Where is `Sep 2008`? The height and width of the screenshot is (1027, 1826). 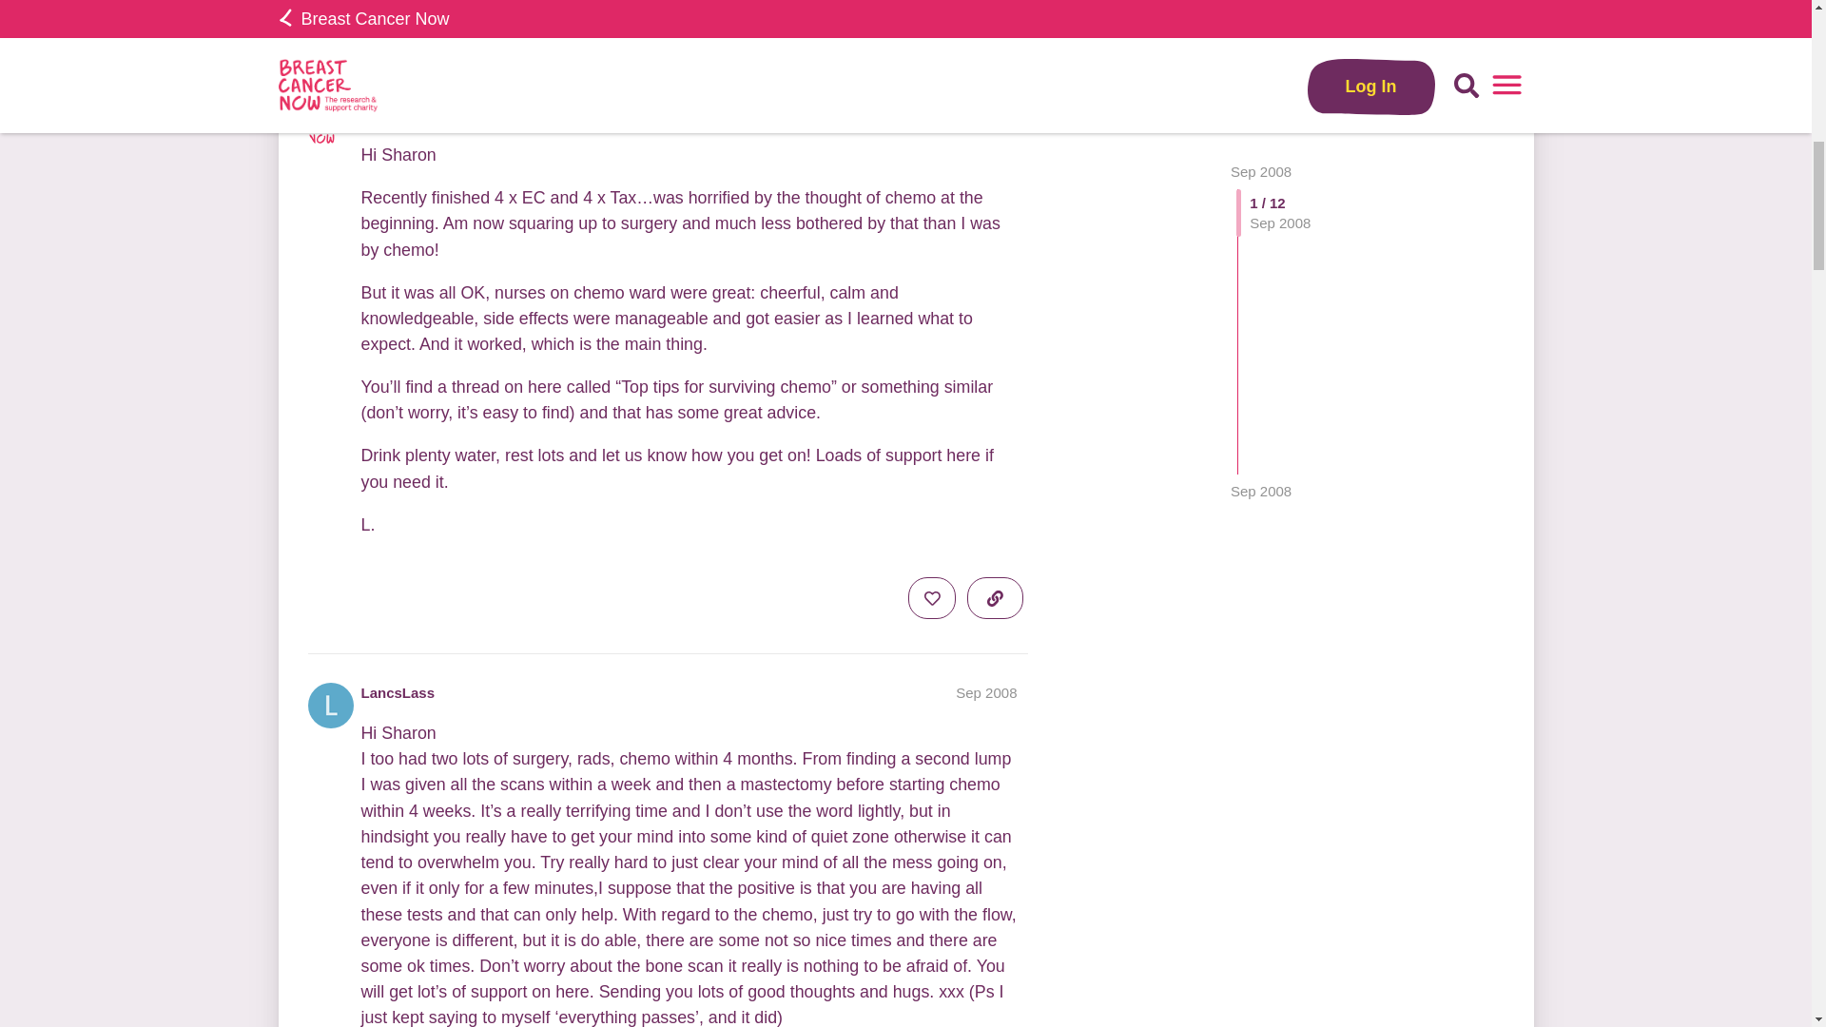
Sep 2008 is located at coordinates (985, 692).